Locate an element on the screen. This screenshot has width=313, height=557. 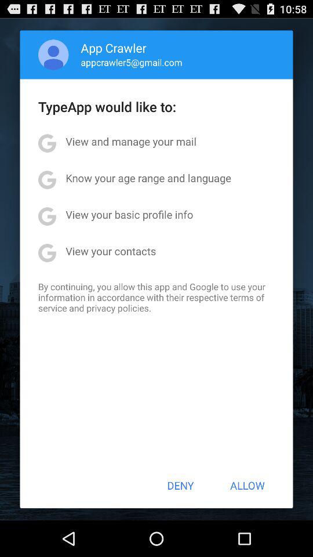
launch the item to the left of app crawler app is located at coordinates (53, 55).